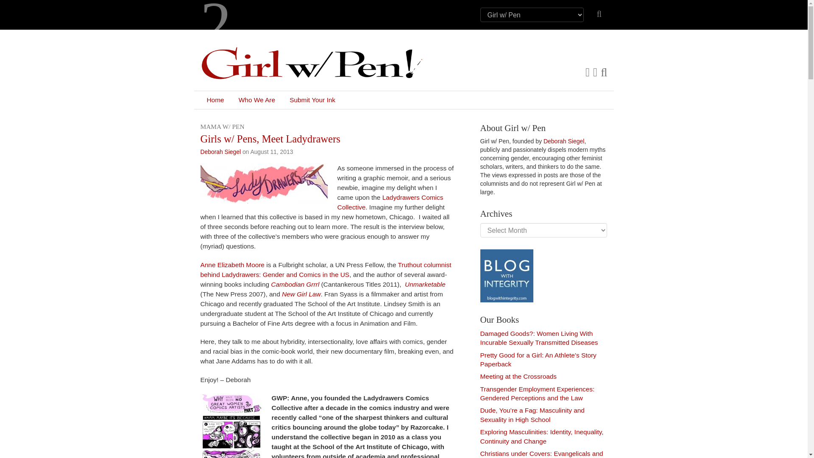 The height and width of the screenshot is (458, 814). What do you see at coordinates (587, 72) in the screenshot?
I see `Twitter` at bounding box center [587, 72].